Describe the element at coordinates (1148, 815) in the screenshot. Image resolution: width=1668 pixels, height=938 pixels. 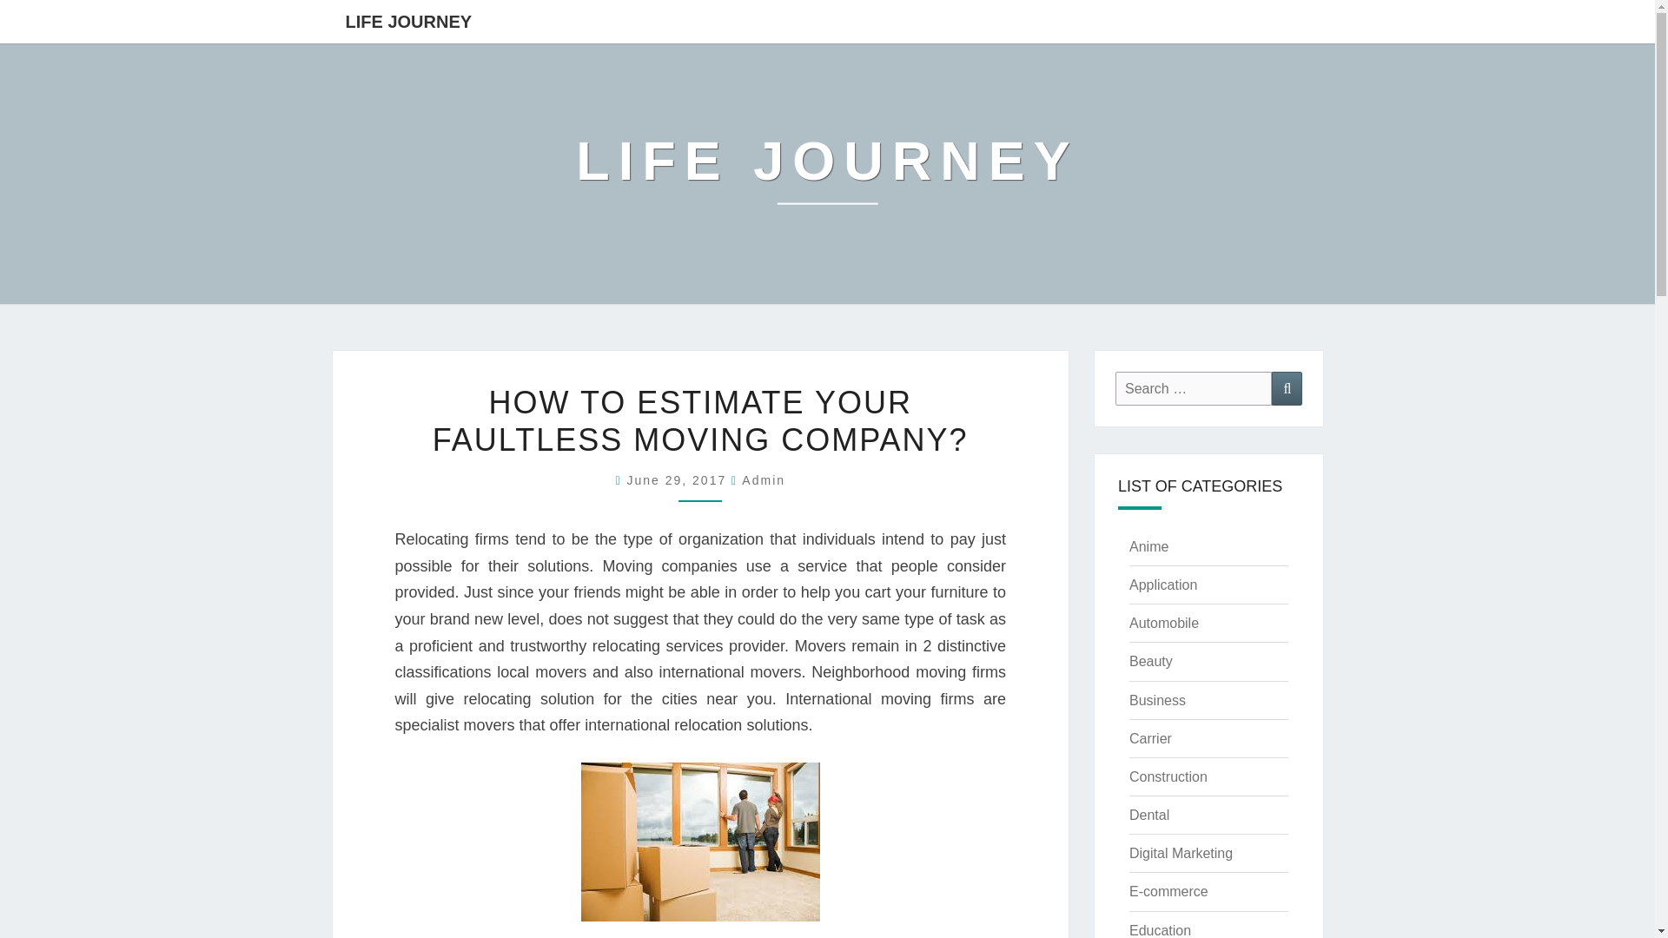
I see `Dental` at that location.